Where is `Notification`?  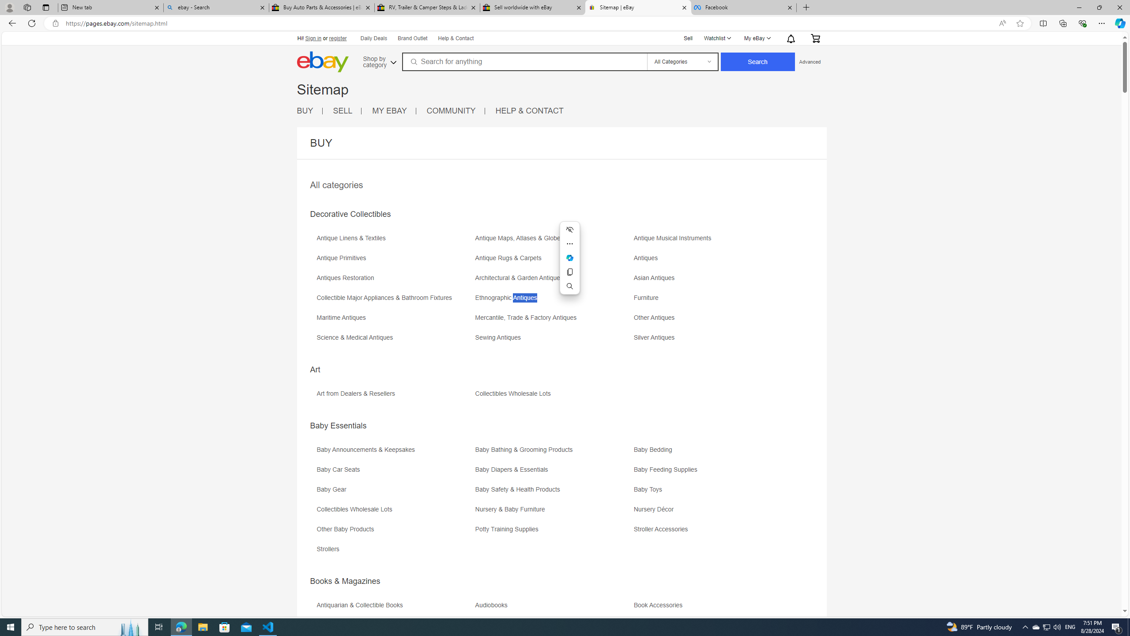 Notification is located at coordinates (790, 38).